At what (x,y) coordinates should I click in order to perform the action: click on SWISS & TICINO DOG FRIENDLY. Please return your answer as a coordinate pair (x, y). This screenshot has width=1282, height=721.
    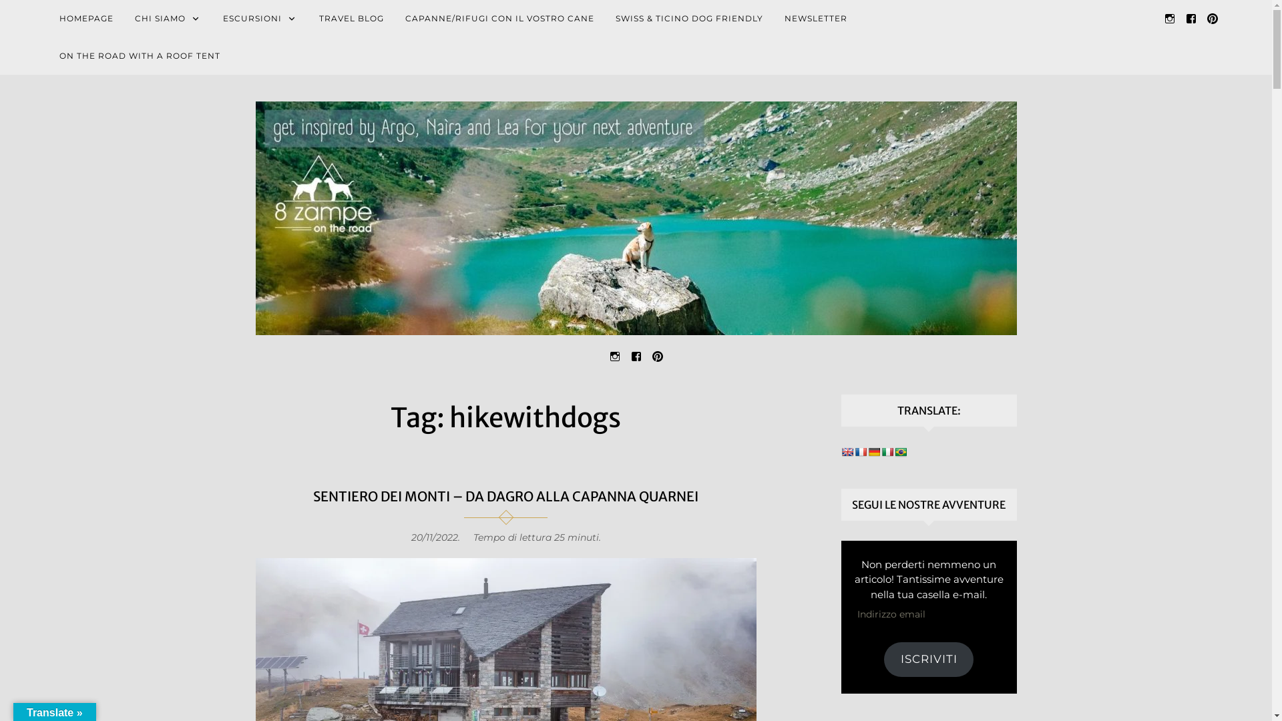
    Looking at the image, I should click on (689, 19).